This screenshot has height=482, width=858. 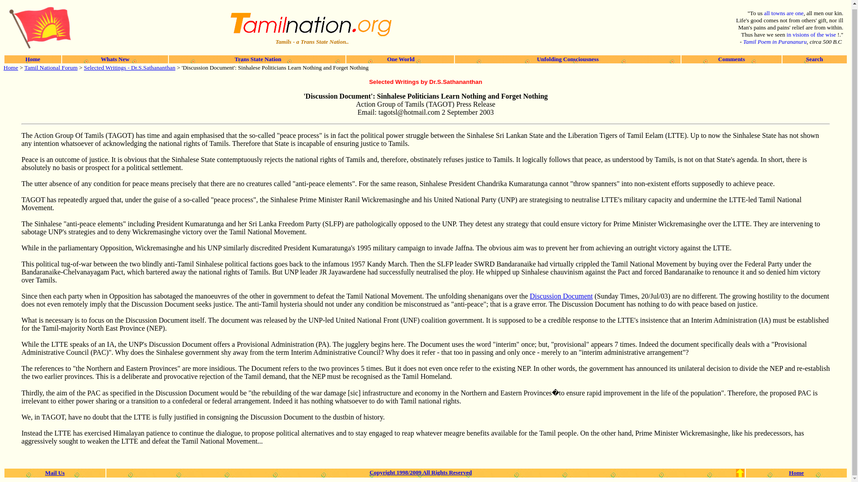 What do you see at coordinates (812, 35) in the screenshot?
I see `in visions of the wise` at bounding box center [812, 35].